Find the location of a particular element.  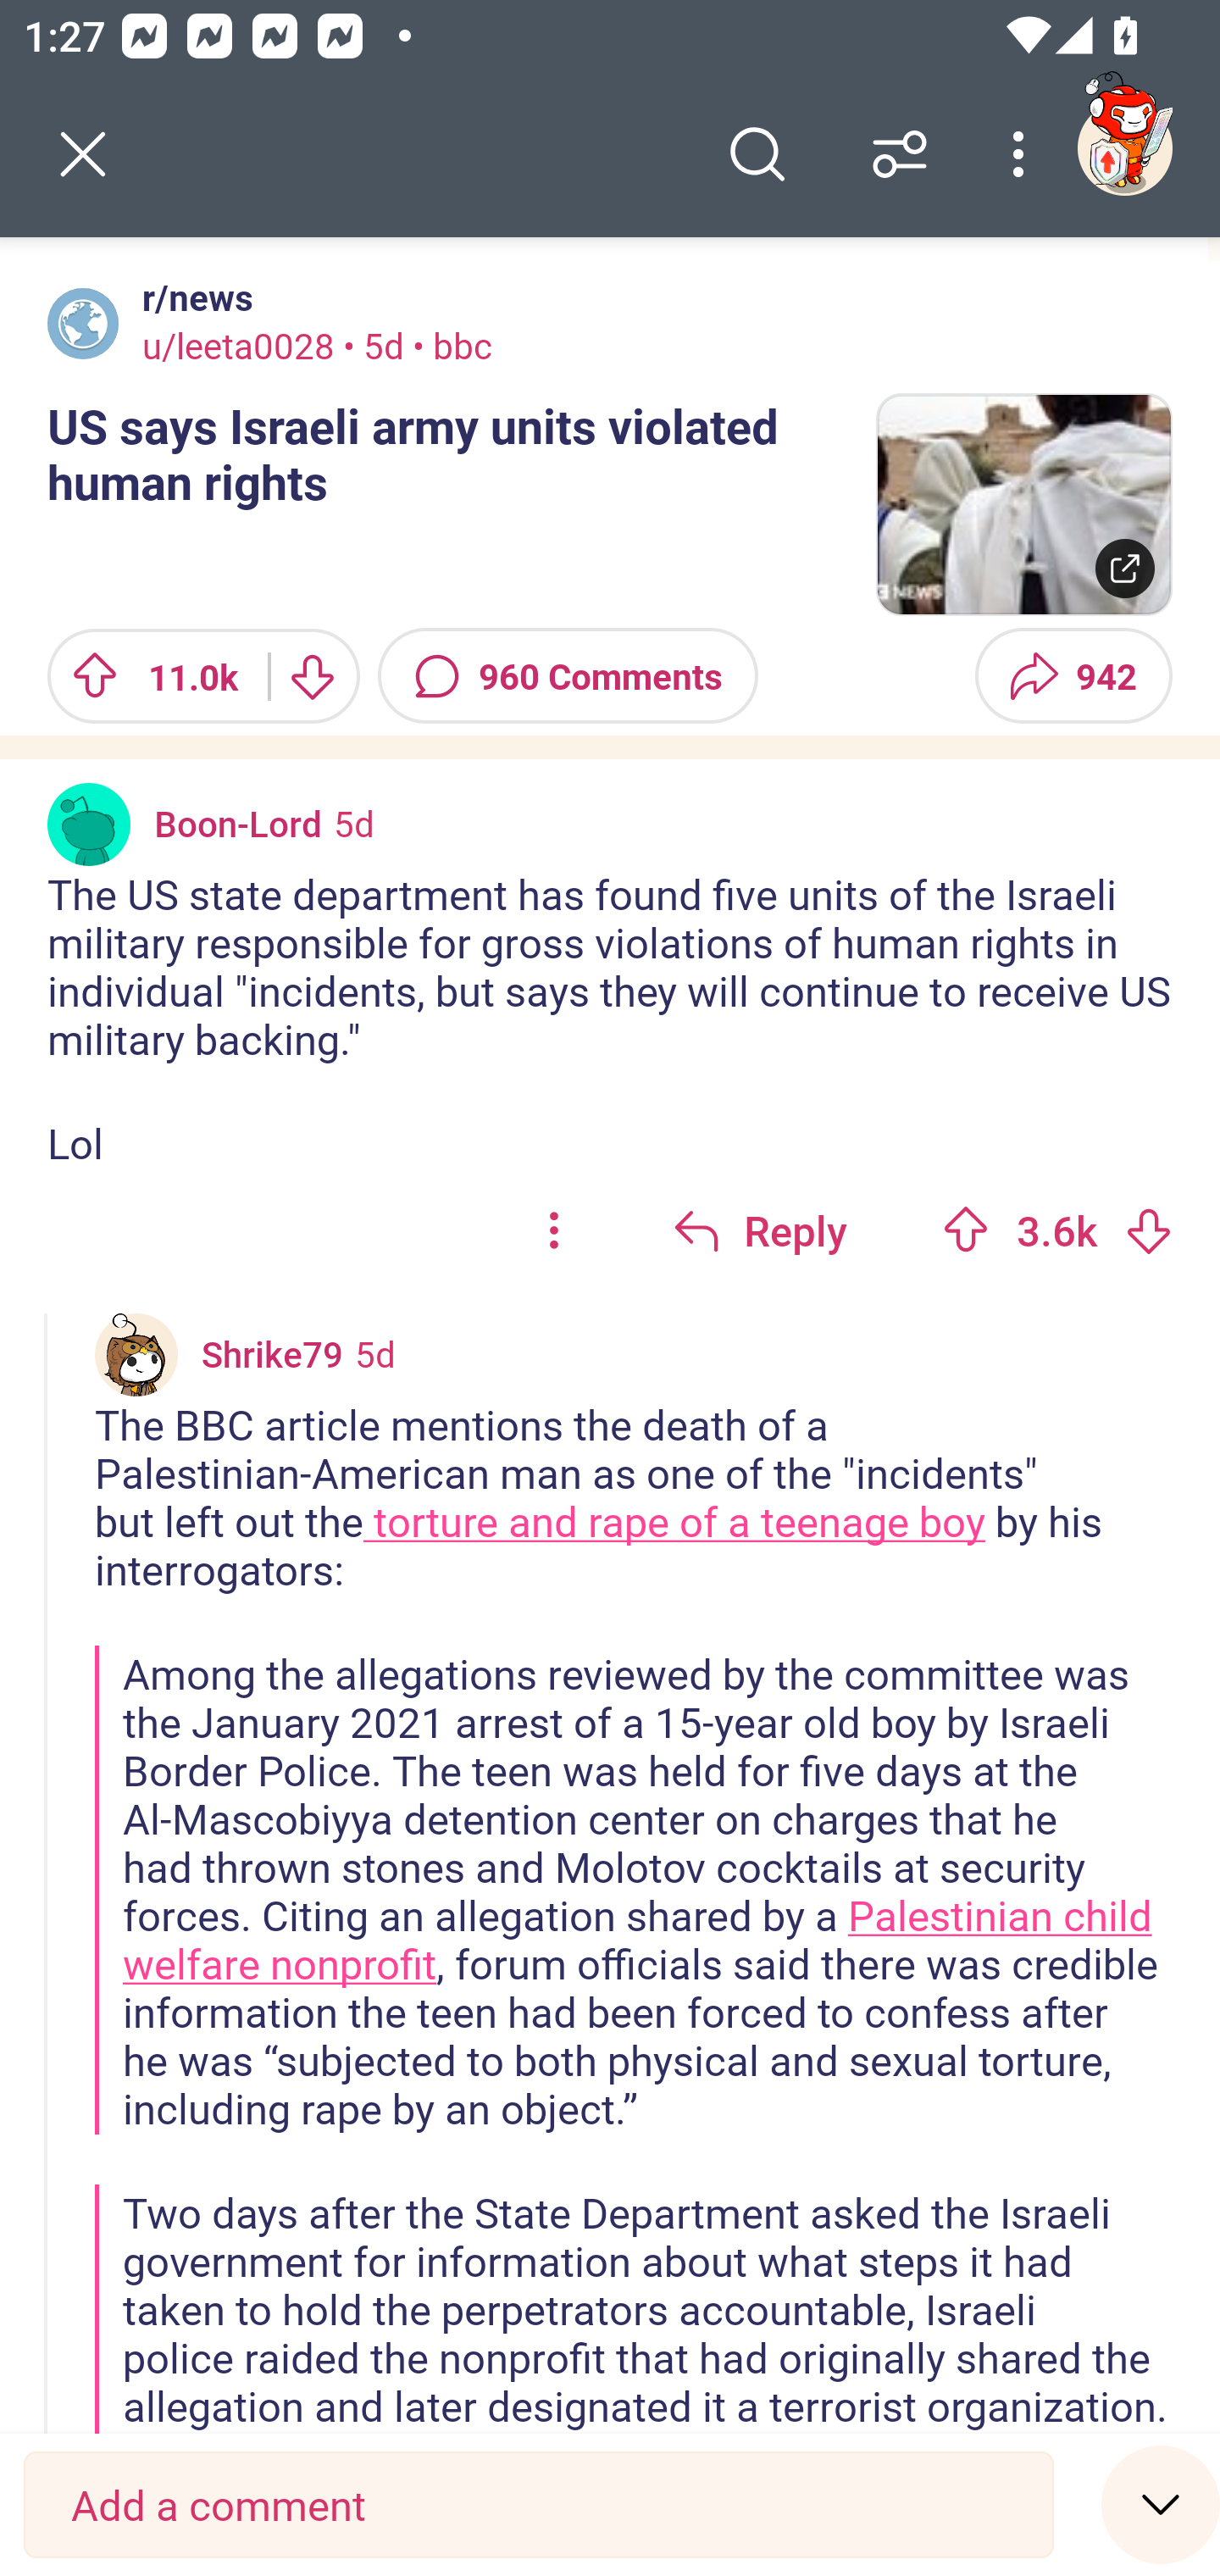

Sort comments is located at coordinates (900, 154).